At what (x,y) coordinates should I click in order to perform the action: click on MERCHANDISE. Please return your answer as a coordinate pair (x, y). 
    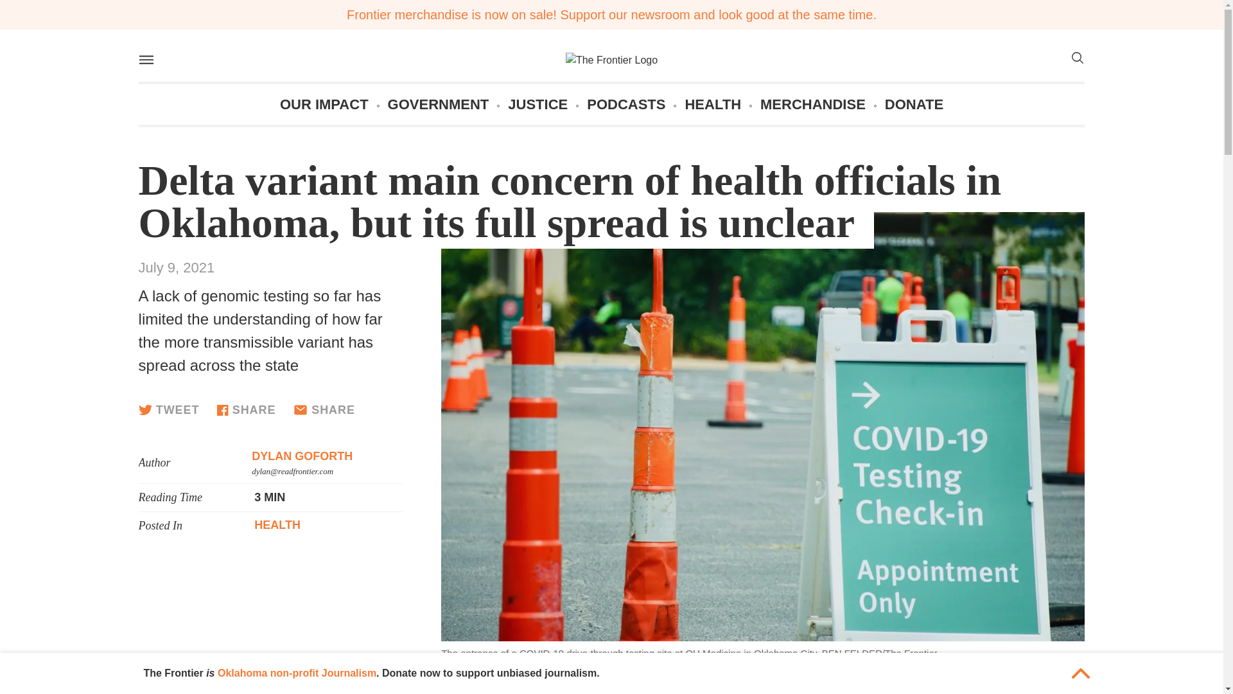
    Looking at the image, I should click on (813, 104).